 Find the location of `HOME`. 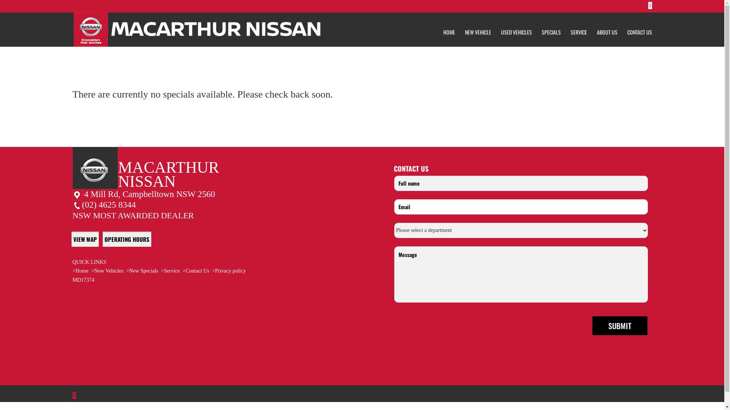

HOME is located at coordinates (449, 35).